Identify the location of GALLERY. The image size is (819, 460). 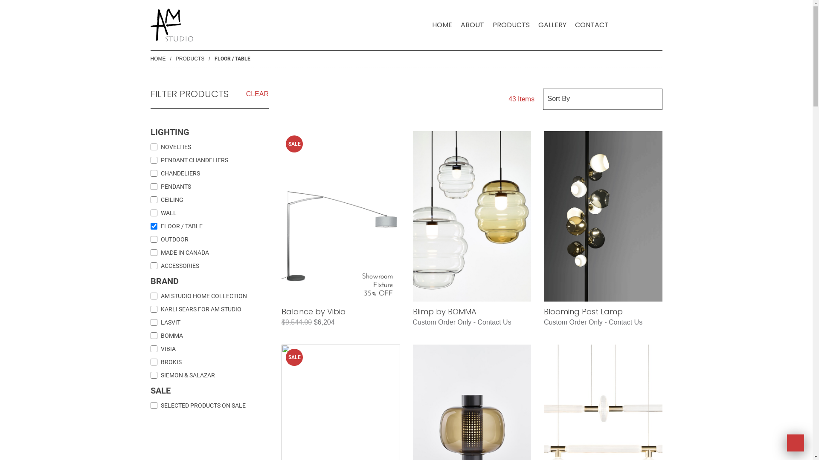
(552, 25).